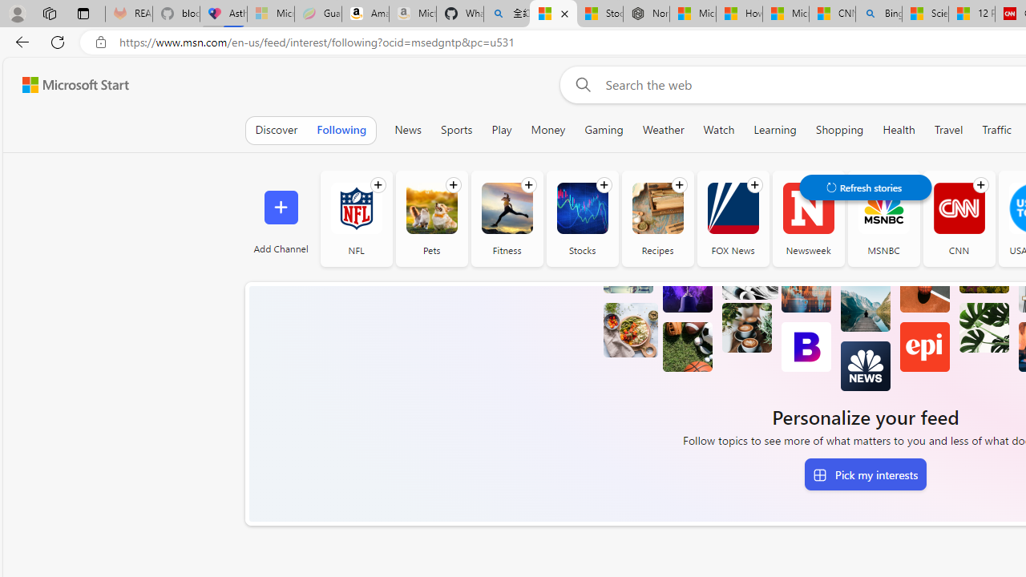  Describe the element at coordinates (883, 208) in the screenshot. I see `MSNBC` at that location.